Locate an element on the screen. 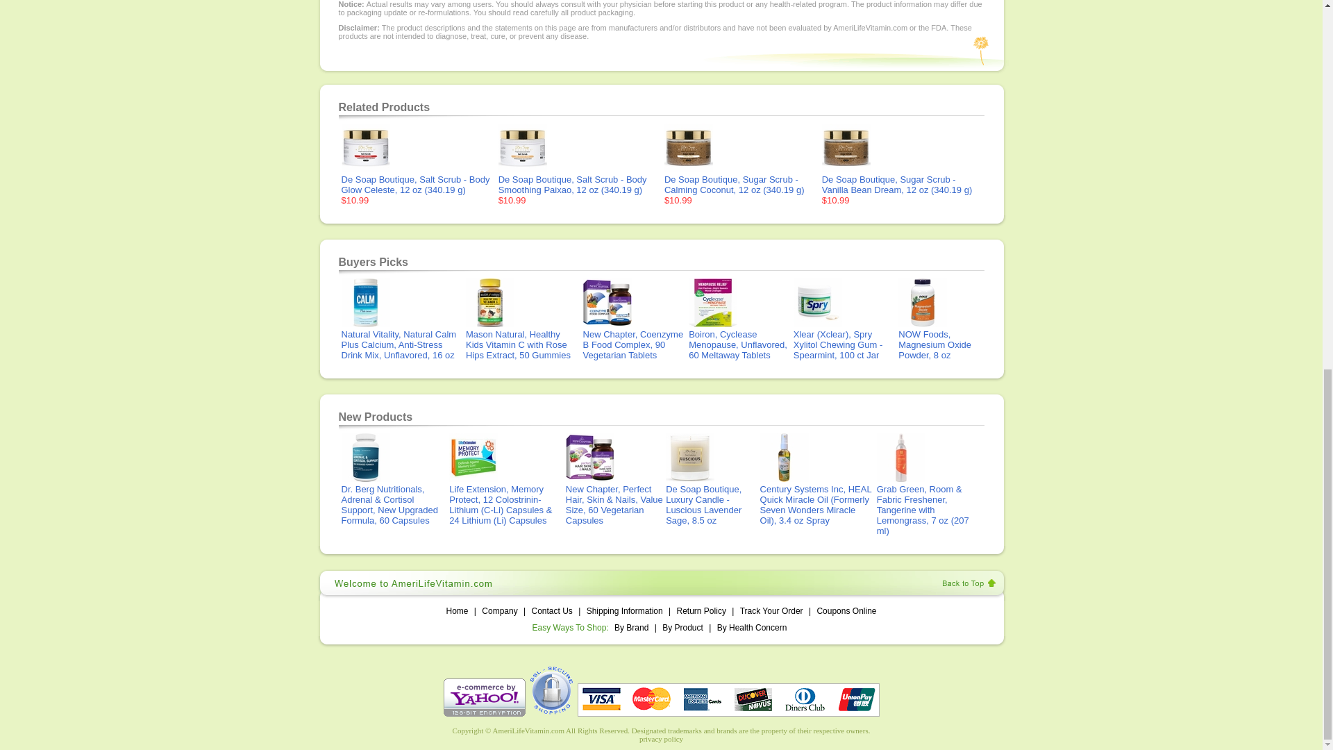  Company is located at coordinates (500, 611).